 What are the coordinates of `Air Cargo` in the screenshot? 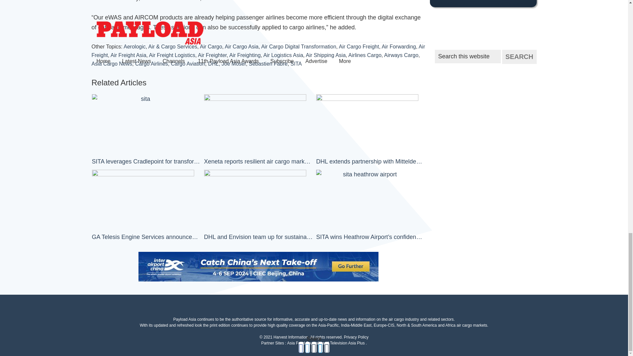 It's located at (211, 46).